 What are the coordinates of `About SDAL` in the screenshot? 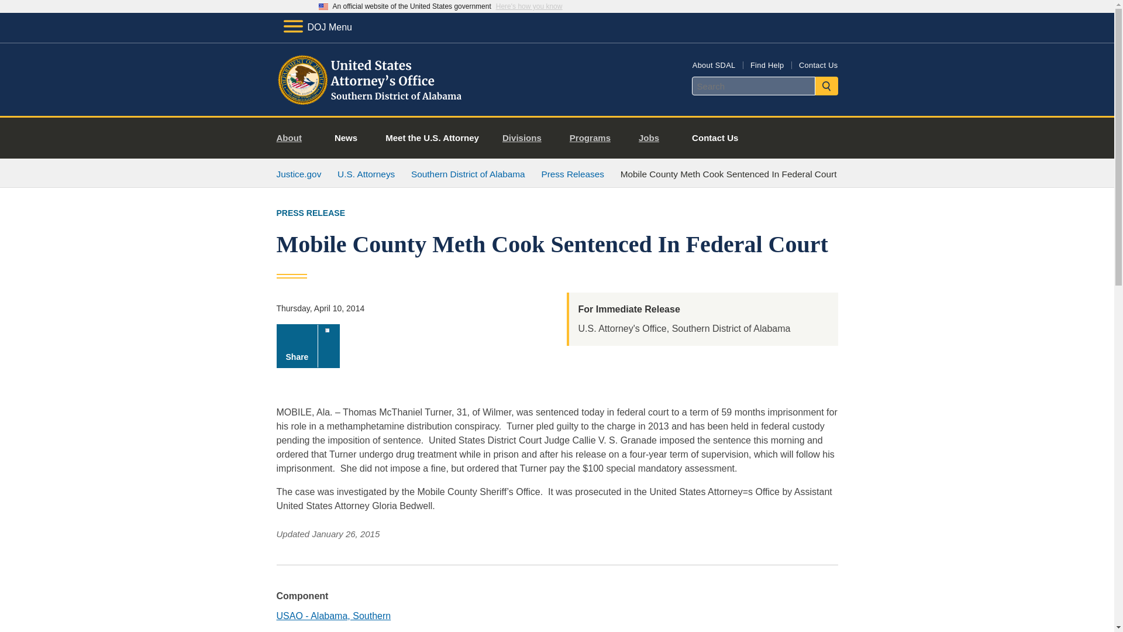 It's located at (714, 64).